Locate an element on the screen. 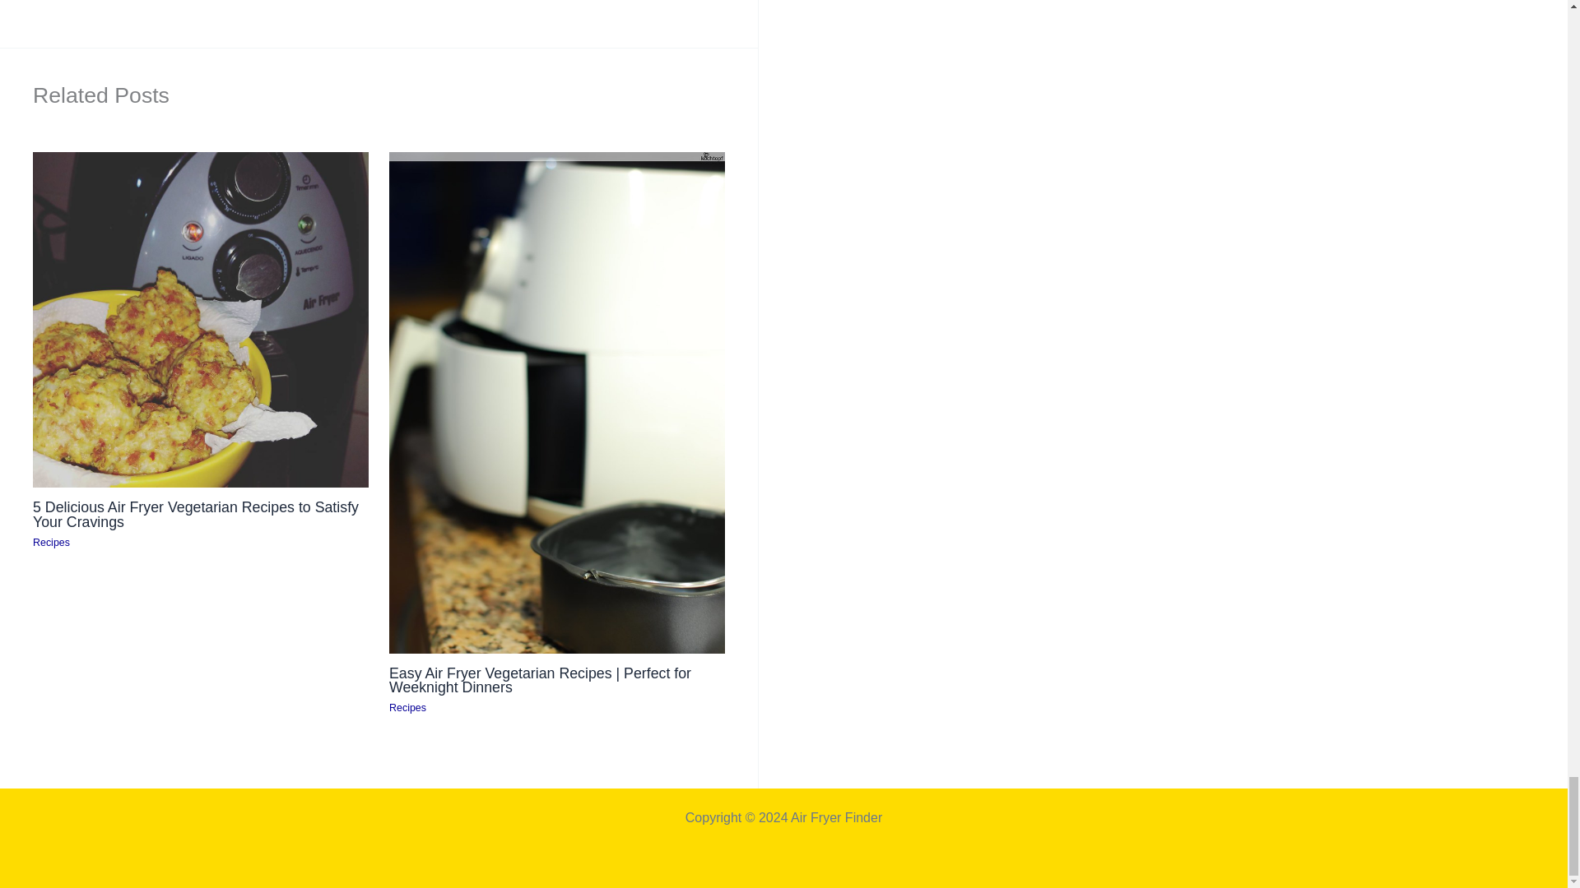  Recipes is located at coordinates (407, 708).